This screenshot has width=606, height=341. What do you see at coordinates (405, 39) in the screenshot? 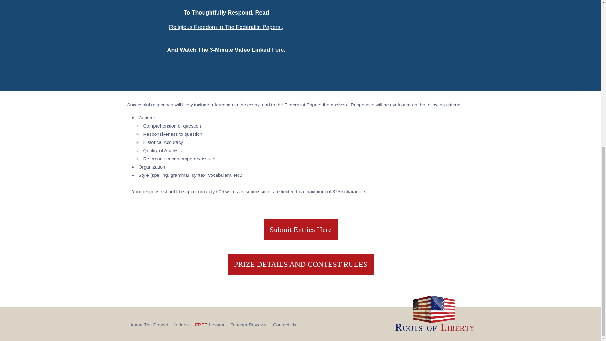
I see `Roots of Liberty - Lesson 10: Religious Freedom` at bounding box center [405, 39].